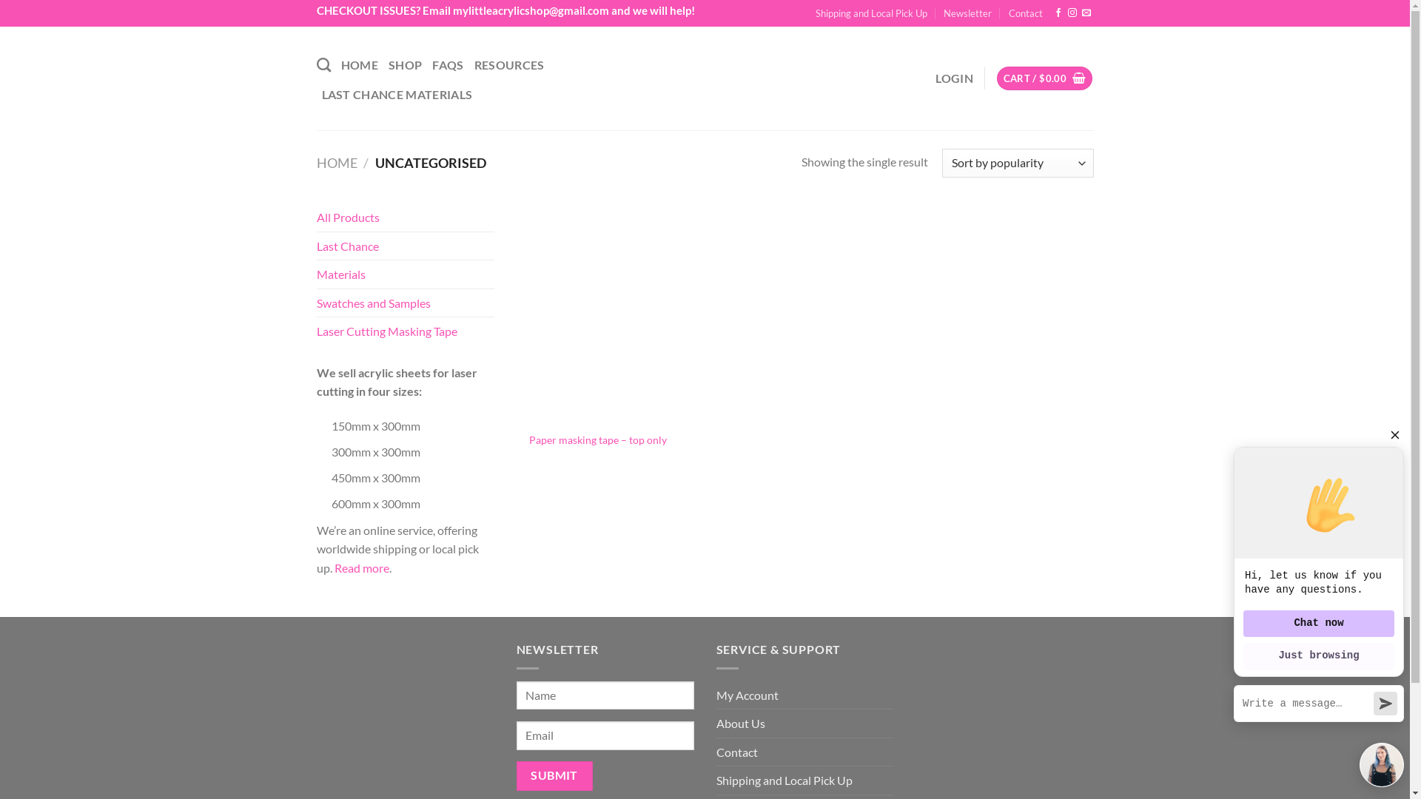 This screenshot has height=799, width=1421. I want to click on FAQS, so click(448, 65).